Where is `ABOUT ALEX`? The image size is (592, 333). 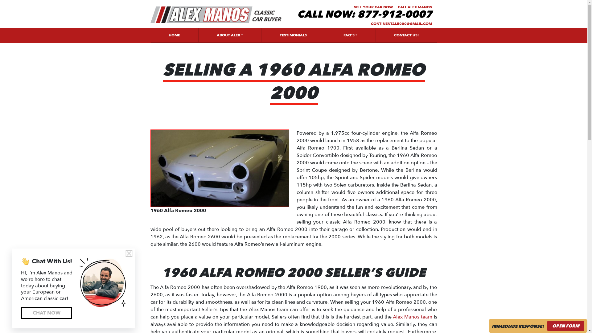 ABOUT ALEX is located at coordinates (229, 35).